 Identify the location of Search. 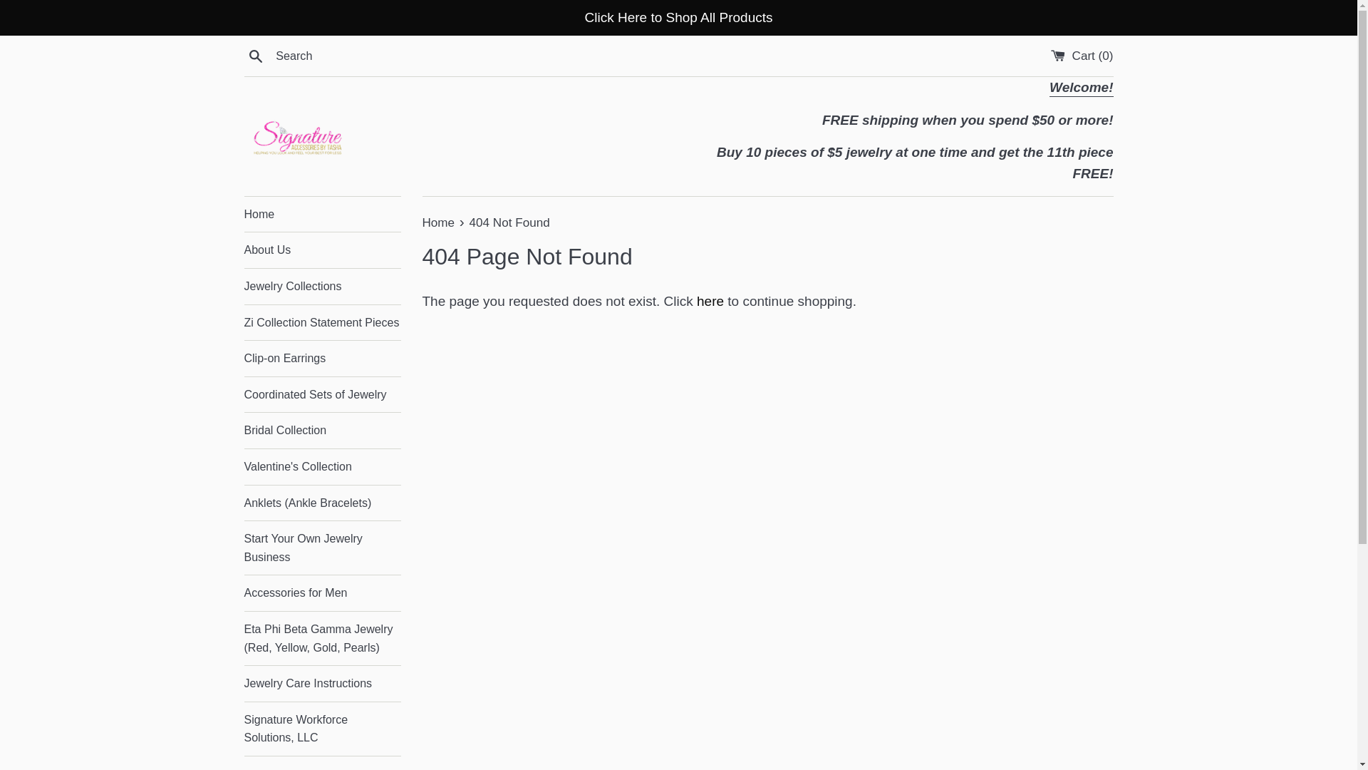
(255, 55).